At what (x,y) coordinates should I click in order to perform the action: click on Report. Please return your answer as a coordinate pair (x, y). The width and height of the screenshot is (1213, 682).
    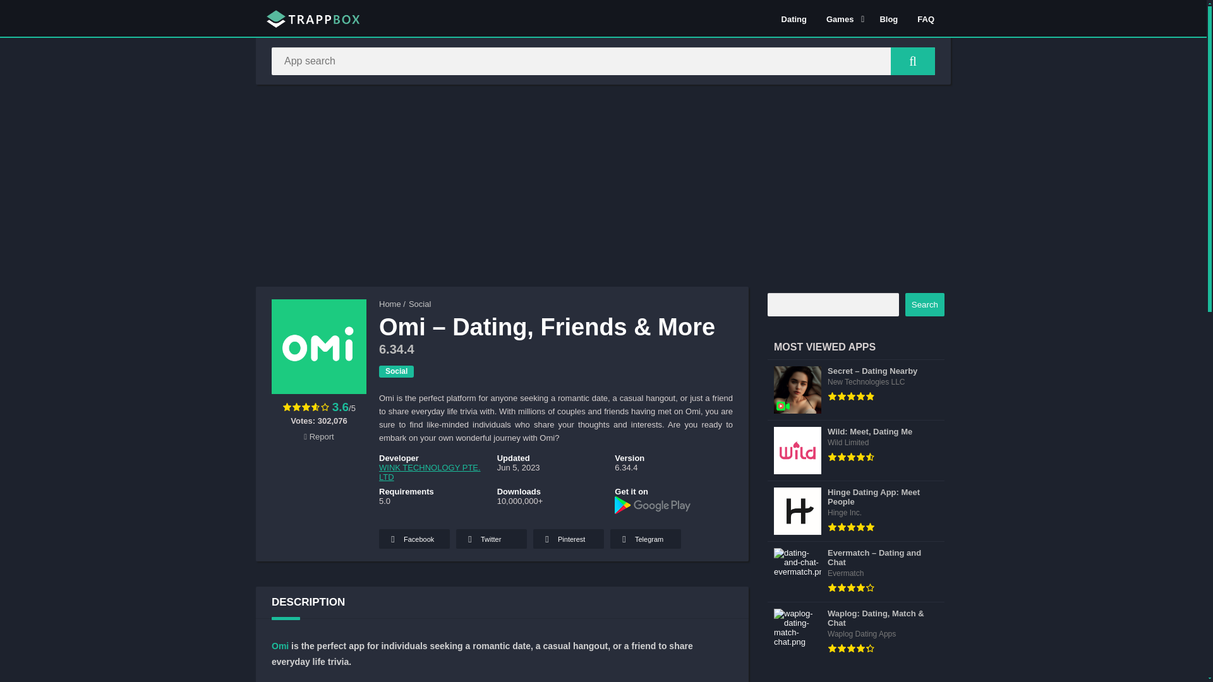
    Looking at the image, I should click on (318, 436).